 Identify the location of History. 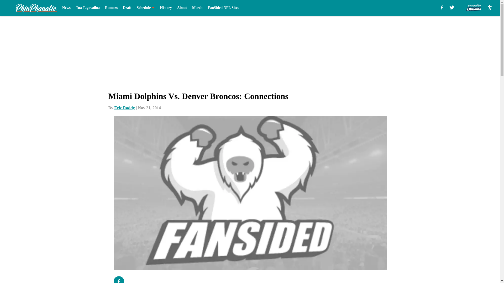
(166, 8).